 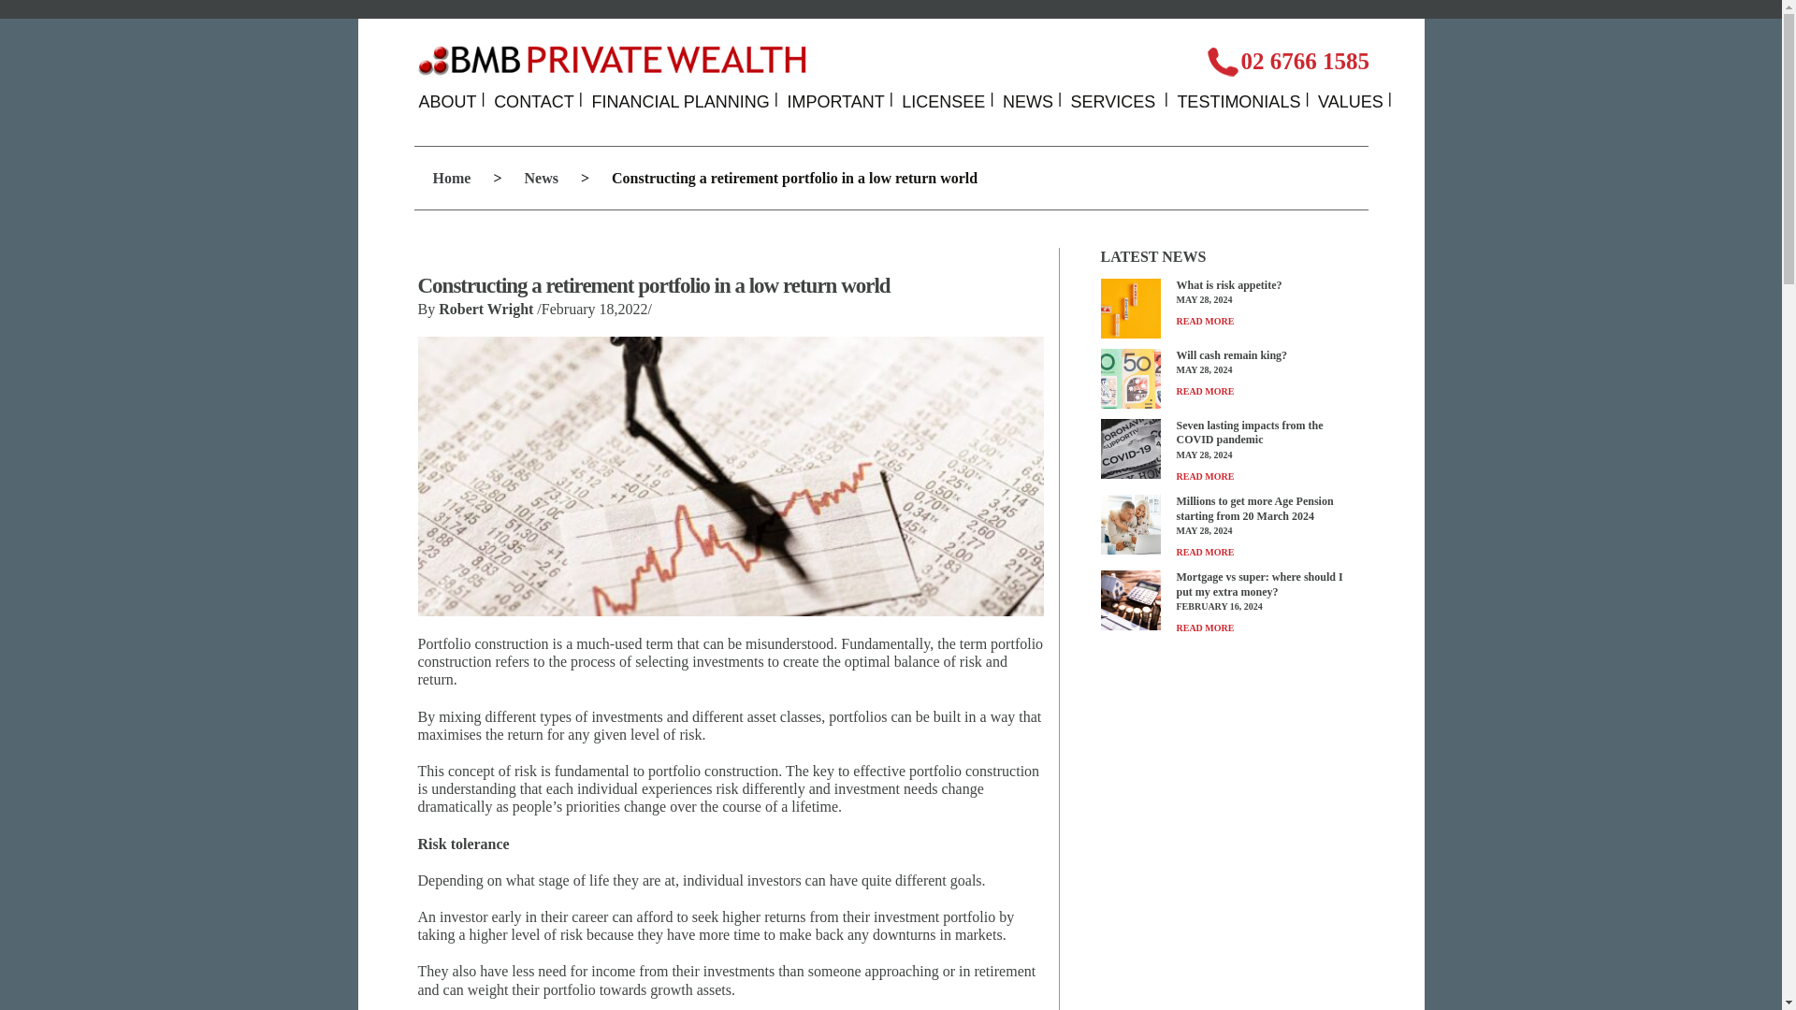 I want to click on Home, so click(x=451, y=178).